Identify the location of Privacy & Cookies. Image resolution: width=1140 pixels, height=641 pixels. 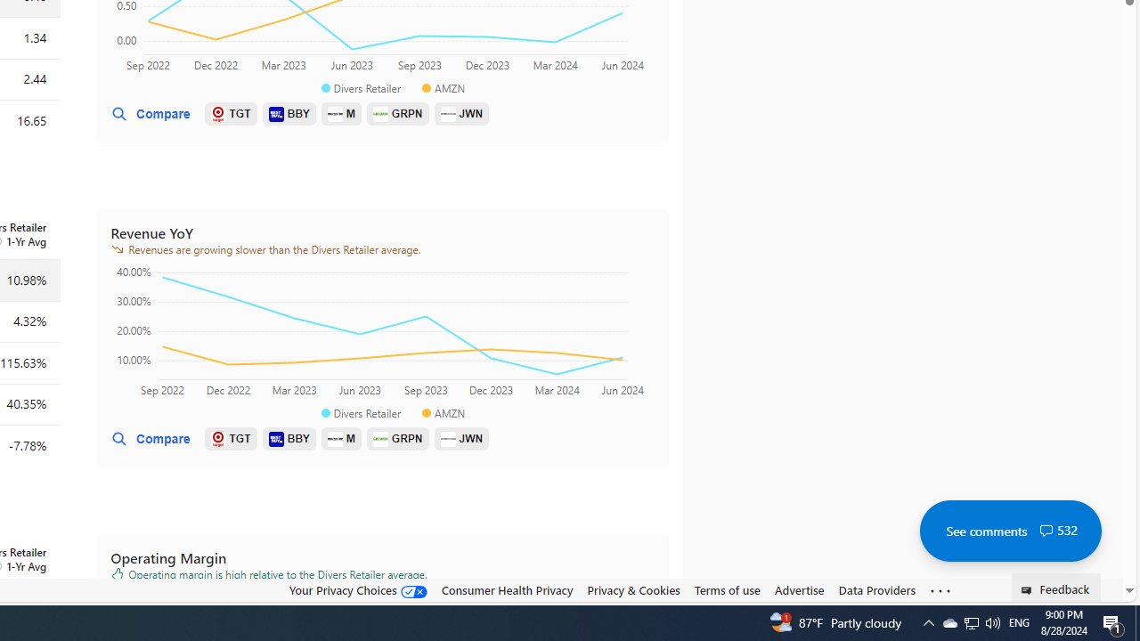
(634, 590).